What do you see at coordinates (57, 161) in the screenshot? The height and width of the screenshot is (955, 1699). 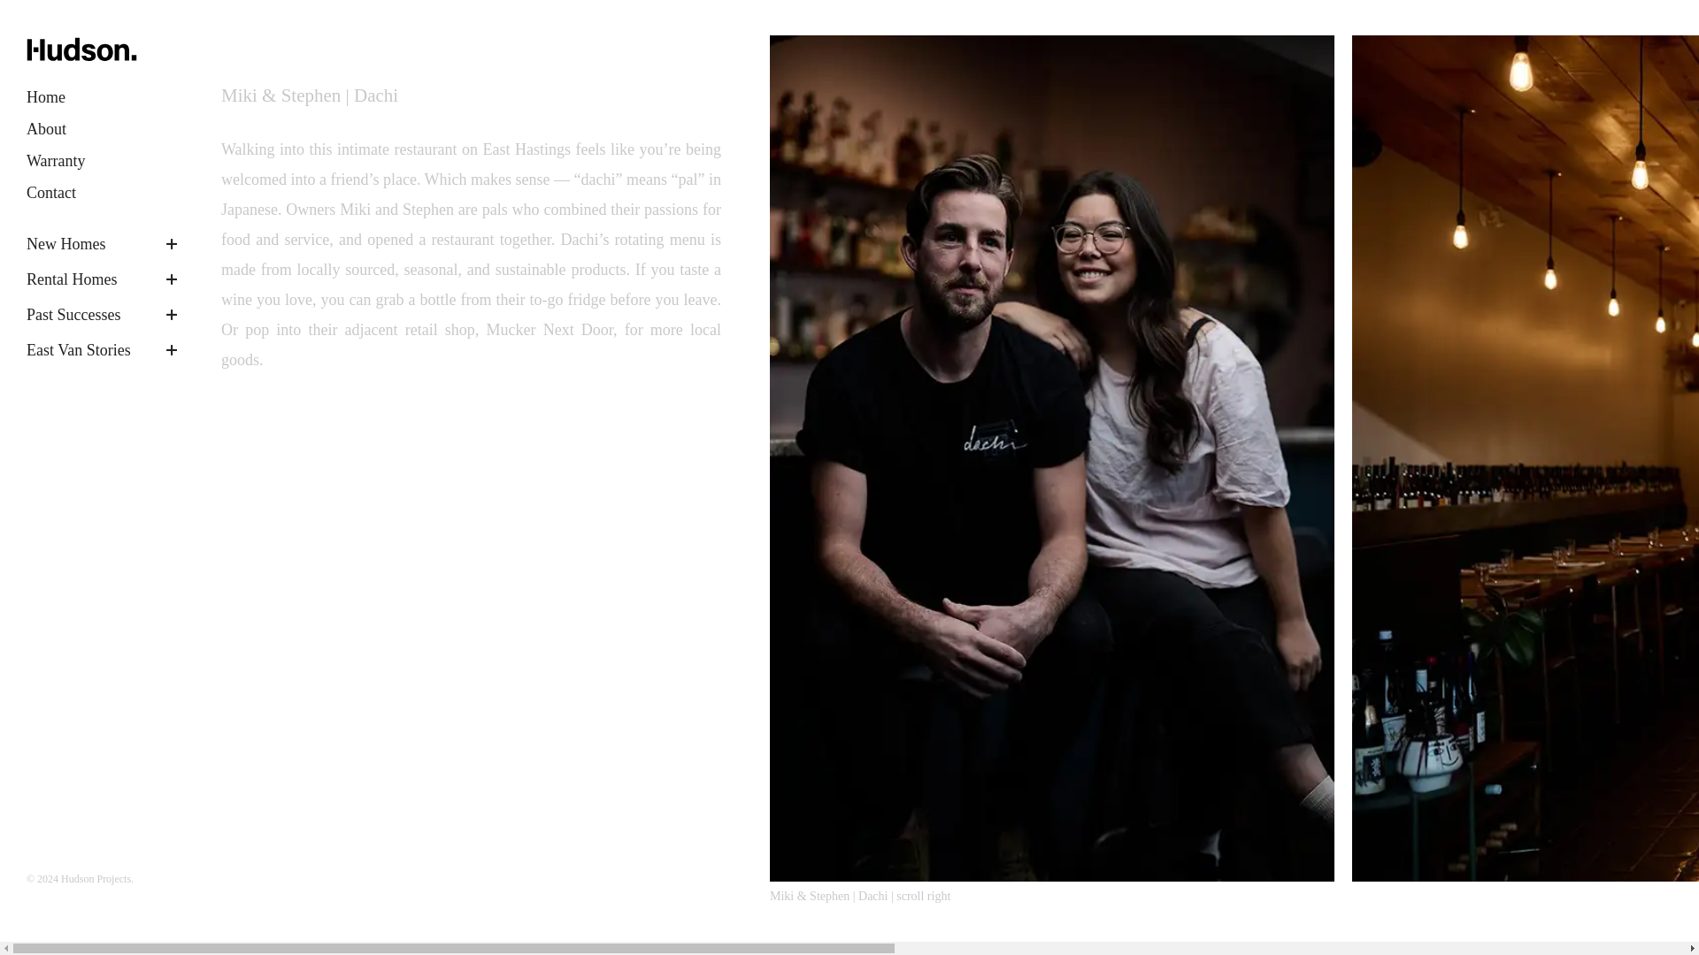 I see `Warranty` at bounding box center [57, 161].